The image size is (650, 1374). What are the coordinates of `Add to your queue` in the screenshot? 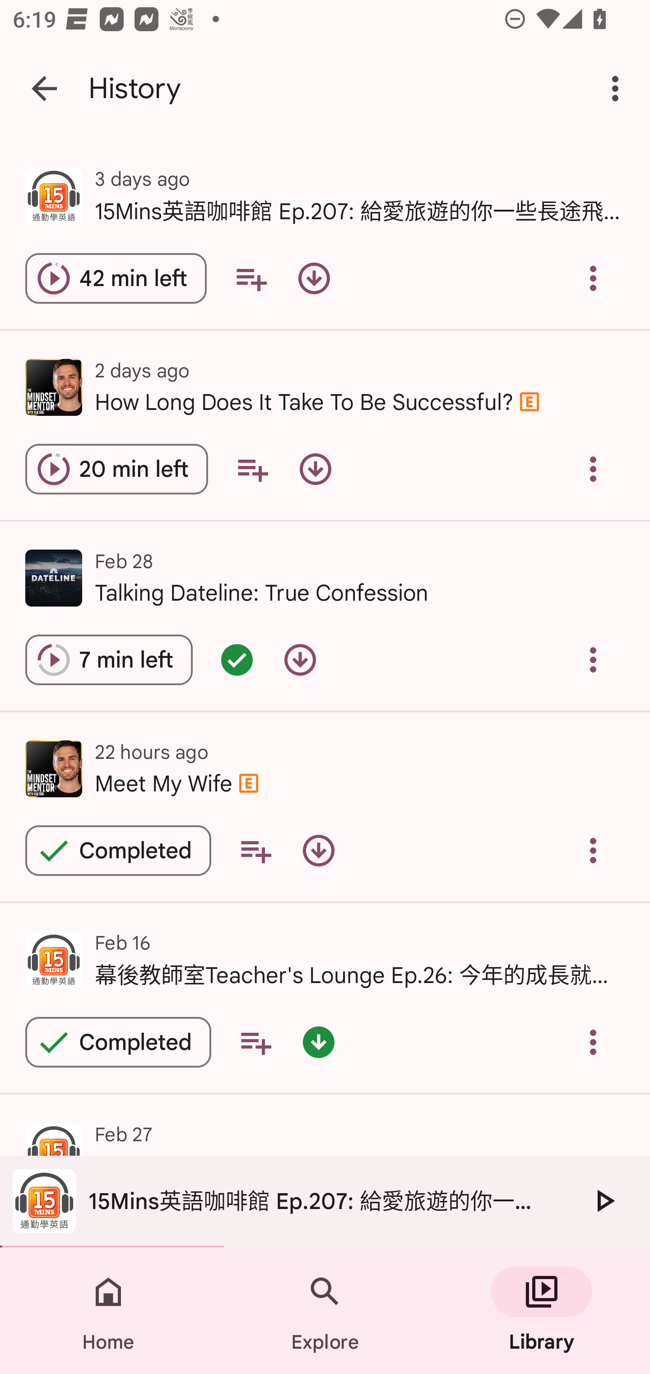 It's located at (251, 278).